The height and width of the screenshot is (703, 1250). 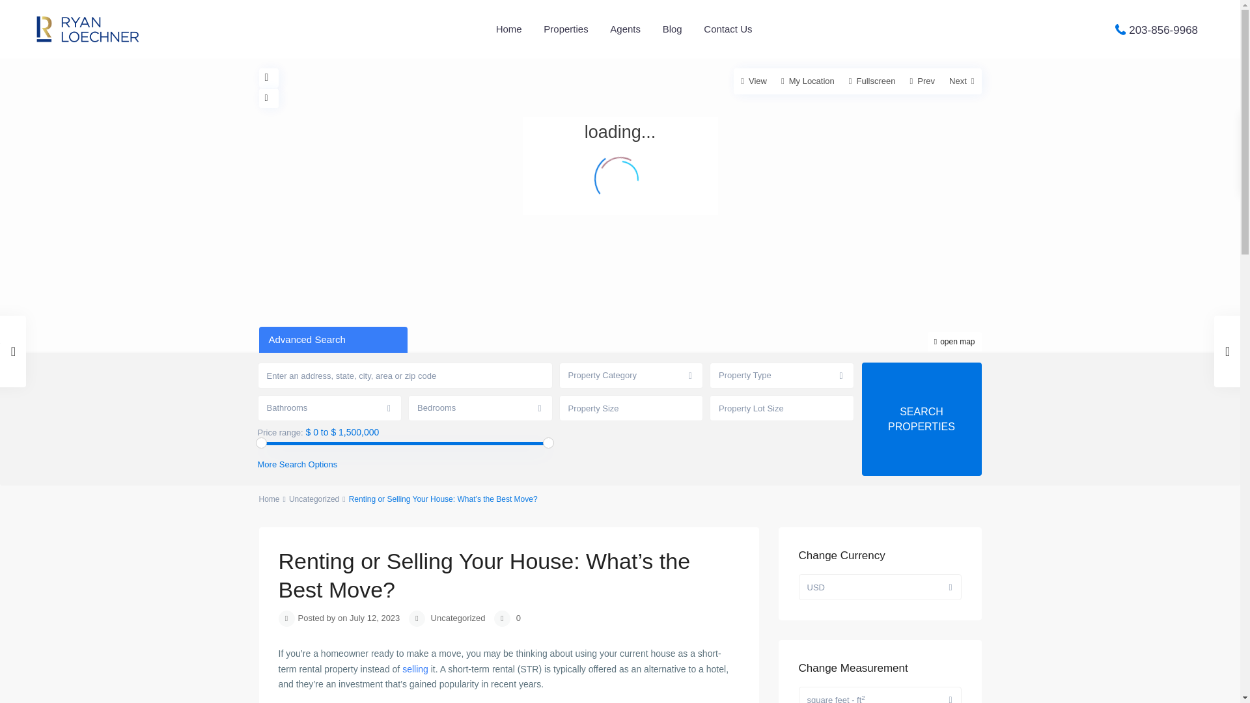 What do you see at coordinates (727, 29) in the screenshot?
I see `Contact Us` at bounding box center [727, 29].